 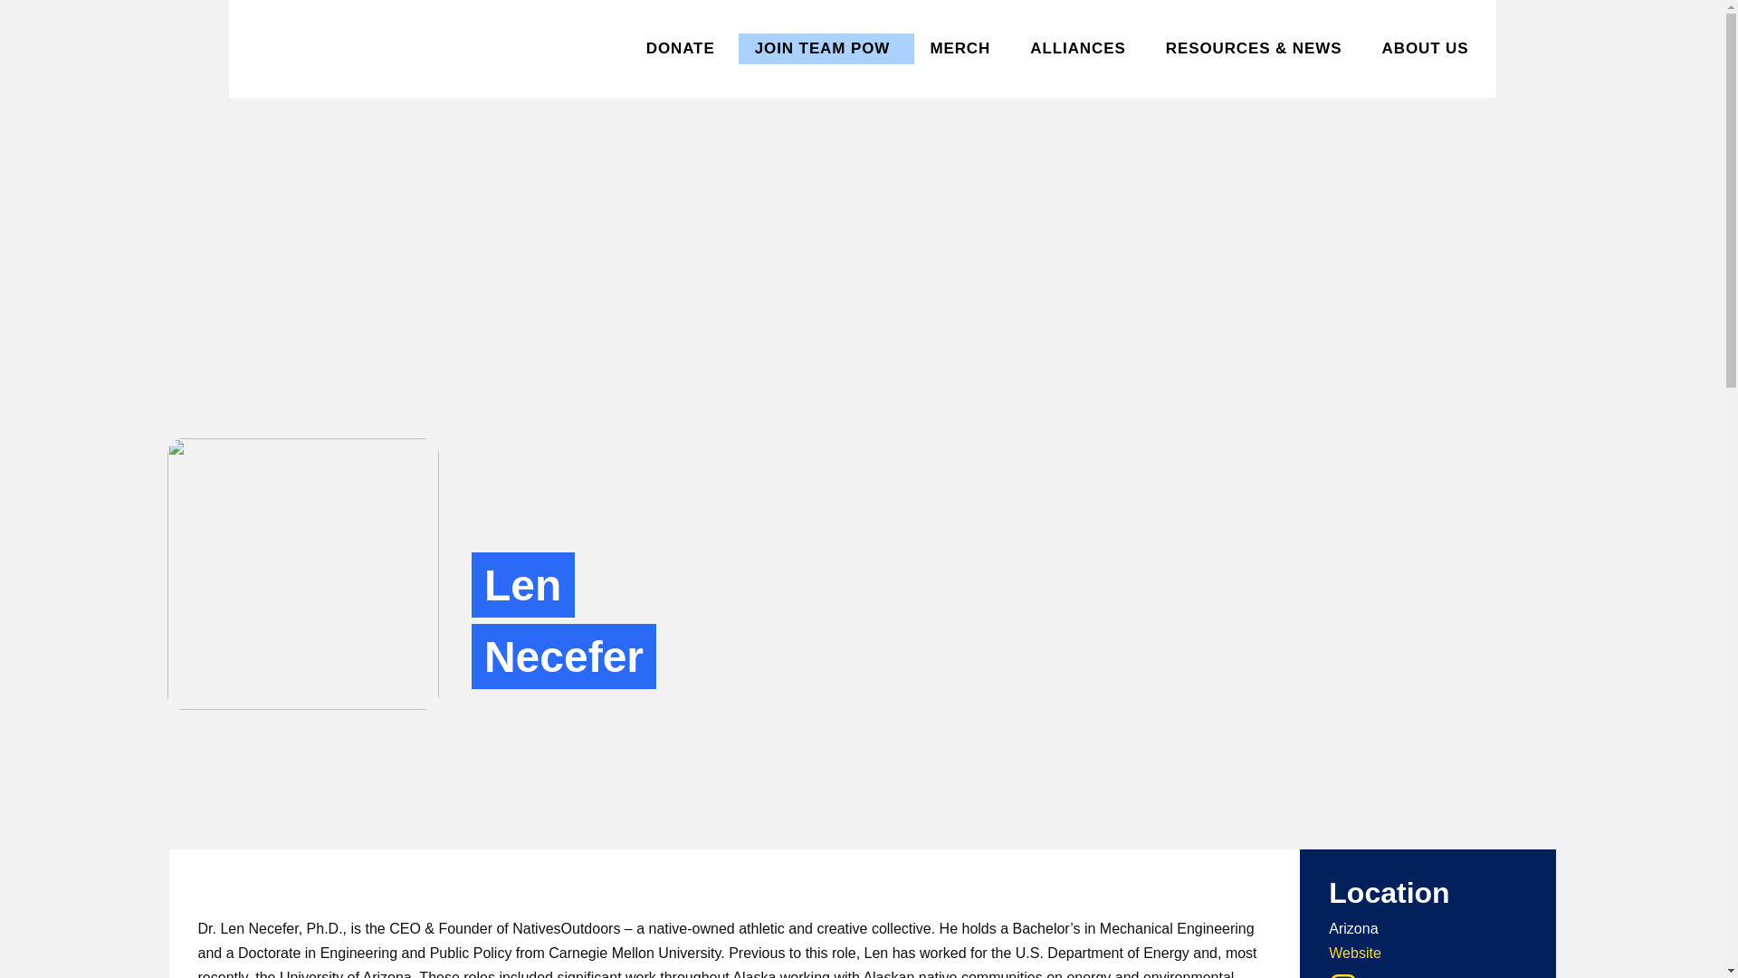 What do you see at coordinates (822, 71) in the screenshot?
I see `JOIN TEAM POW` at bounding box center [822, 71].